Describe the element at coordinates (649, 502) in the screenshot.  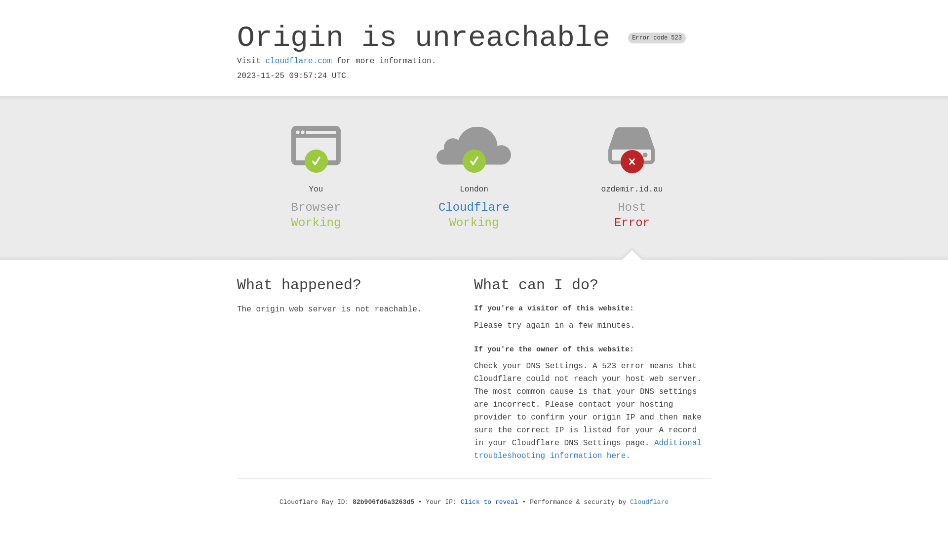
I see `Cloudflare` at that location.